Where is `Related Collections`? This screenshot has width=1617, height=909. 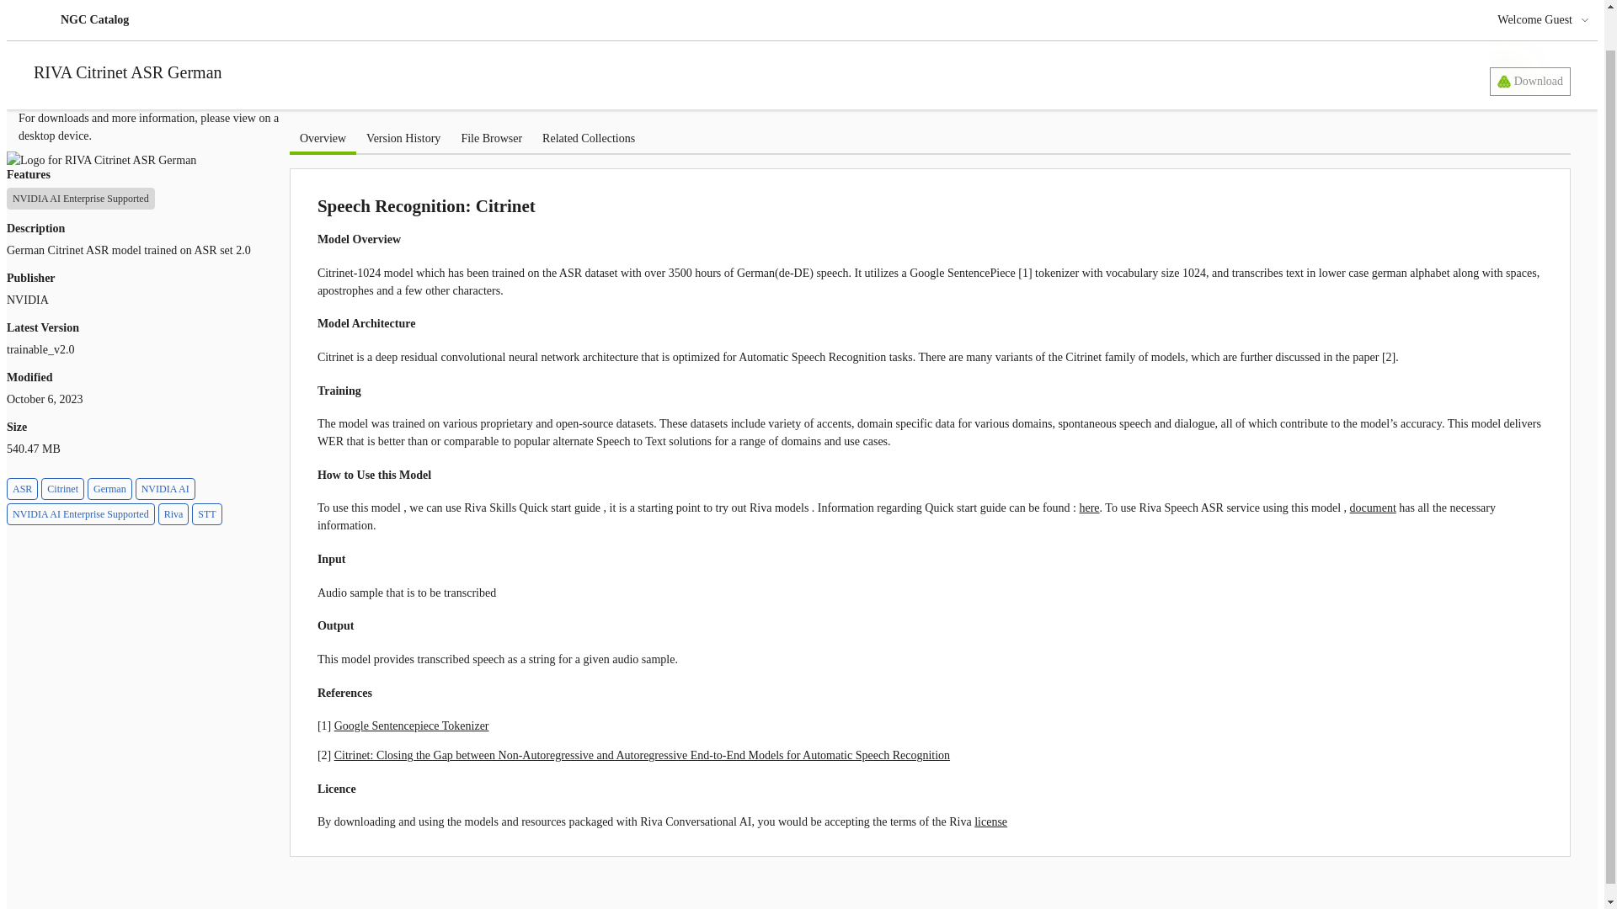 Related Collections is located at coordinates (588, 138).